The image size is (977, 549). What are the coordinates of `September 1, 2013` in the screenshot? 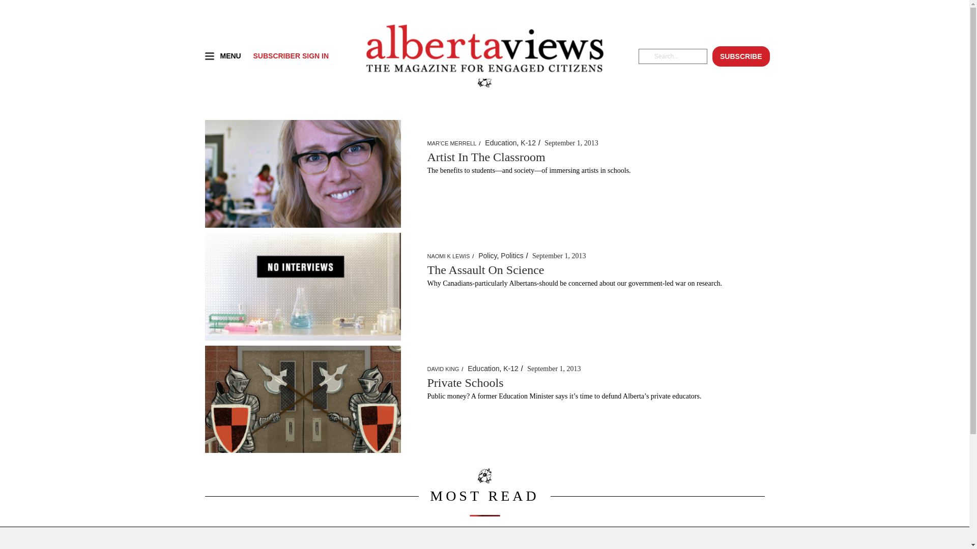 It's located at (554, 369).